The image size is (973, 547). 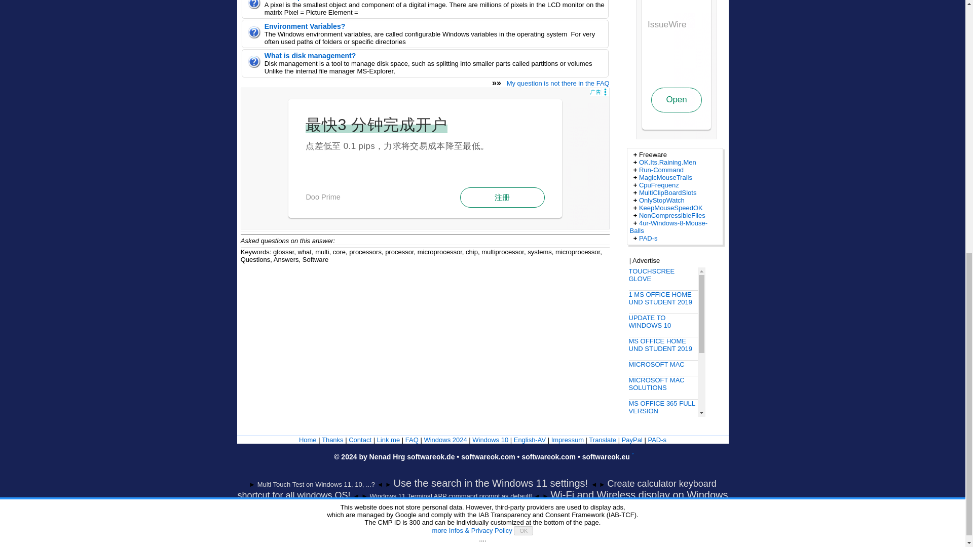 What do you see at coordinates (490, 440) in the screenshot?
I see `Tips for Windows 10` at bounding box center [490, 440].